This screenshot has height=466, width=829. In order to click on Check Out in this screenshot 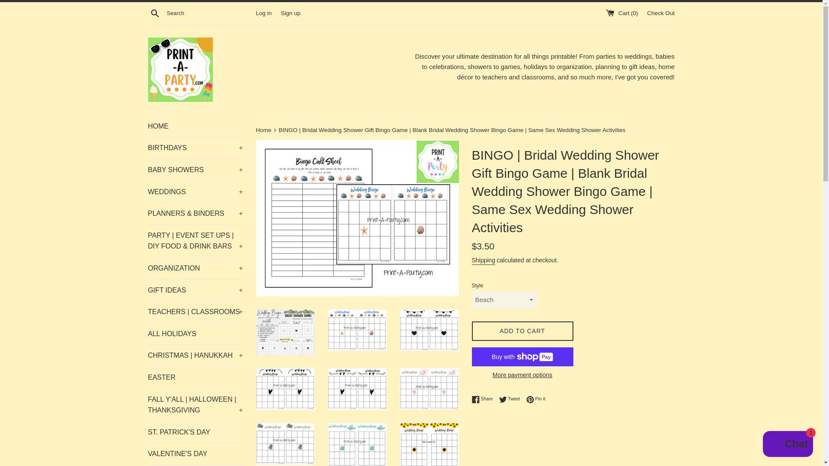, I will do `click(661, 12)`.